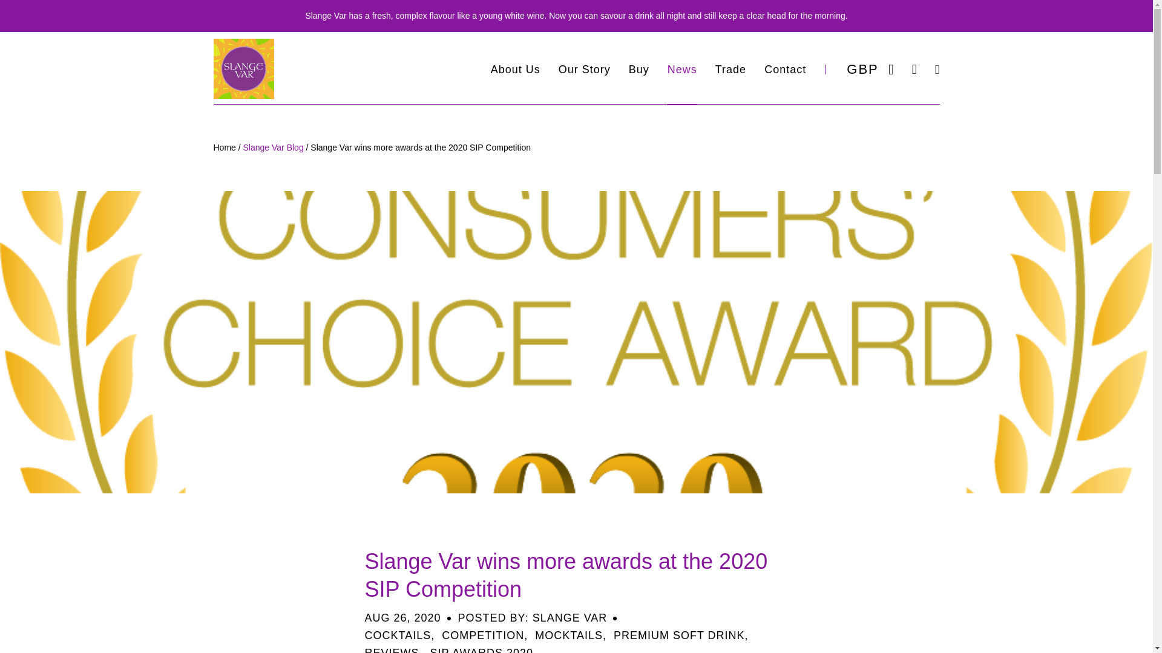 The width and height of the screenshot is (1162, 653). What do you see at coordinates (786, 69) in the screenshot?
I see `Contact` at bounding box center [786, 69].